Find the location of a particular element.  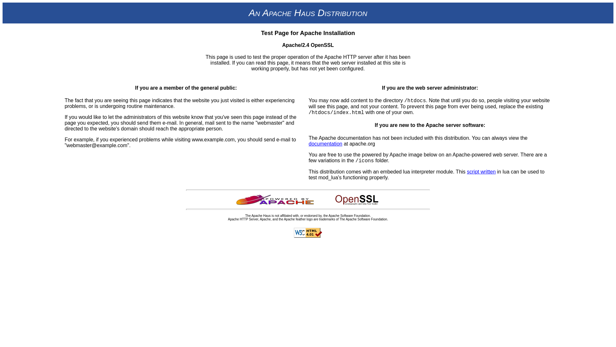

script written is located at coordinates (481, 172).